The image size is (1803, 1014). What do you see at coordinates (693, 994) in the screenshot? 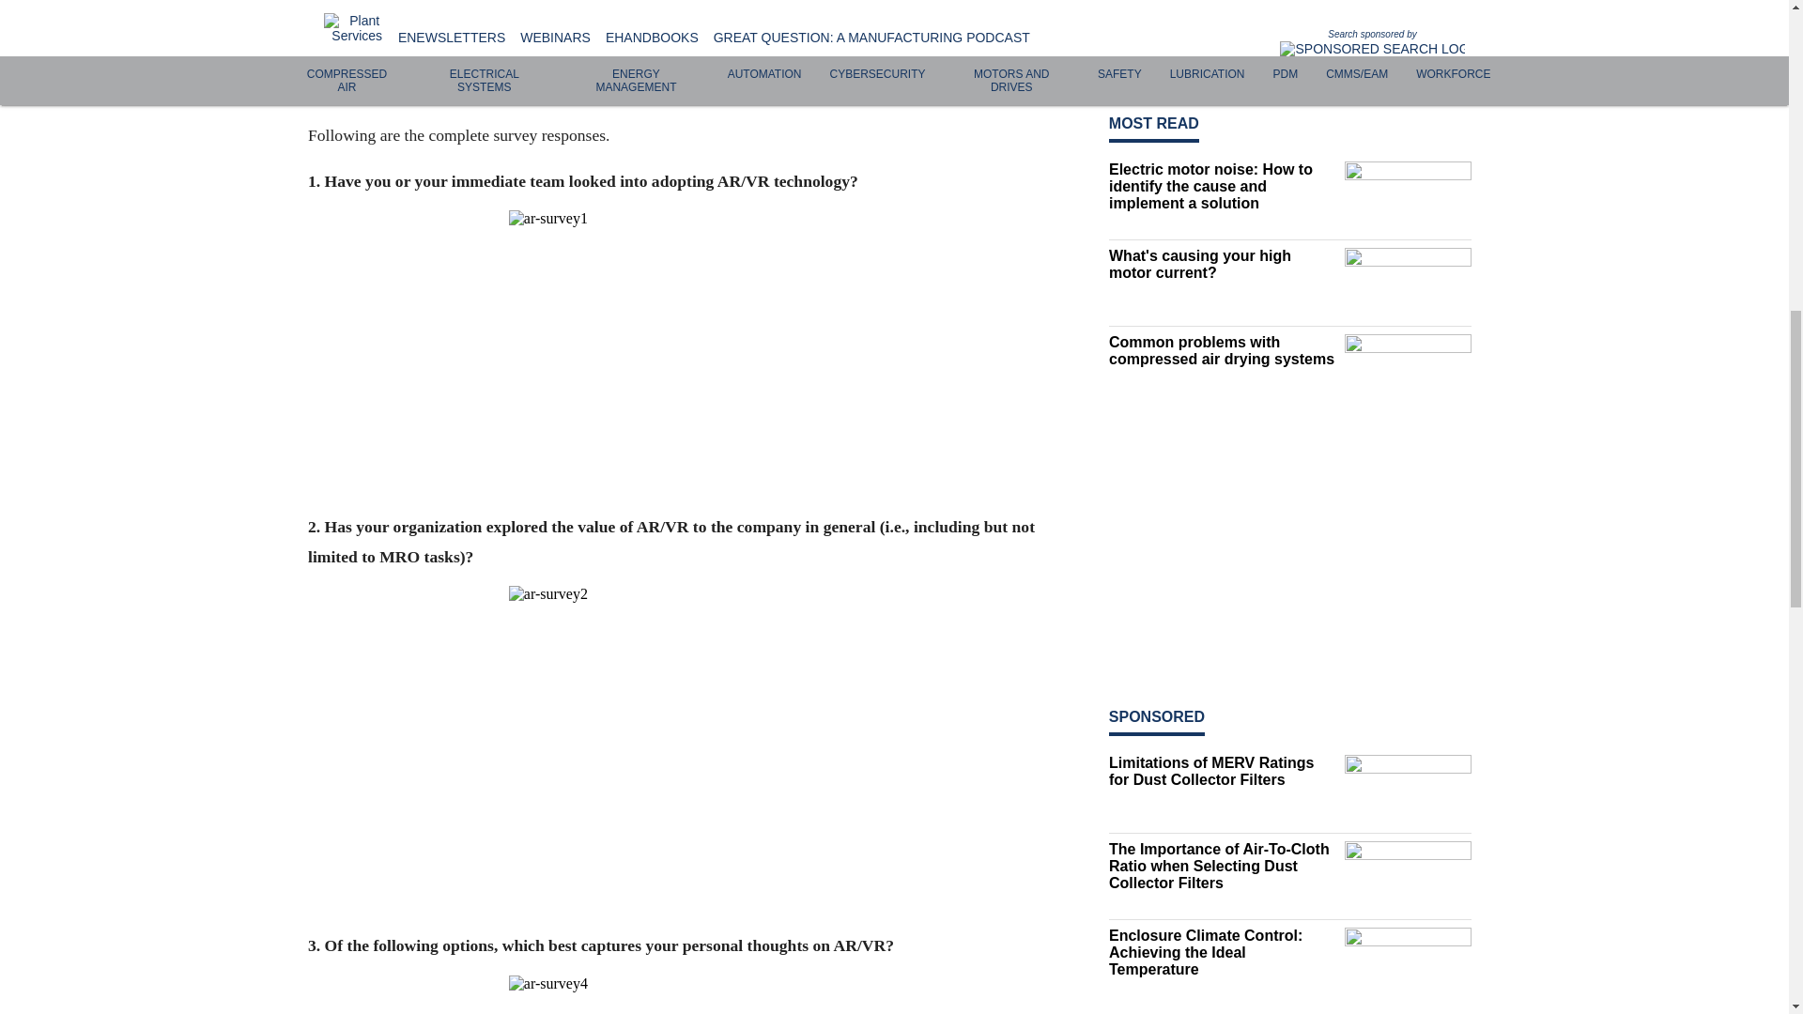
I see `ar-survey4` at bounding box center [693, 994].